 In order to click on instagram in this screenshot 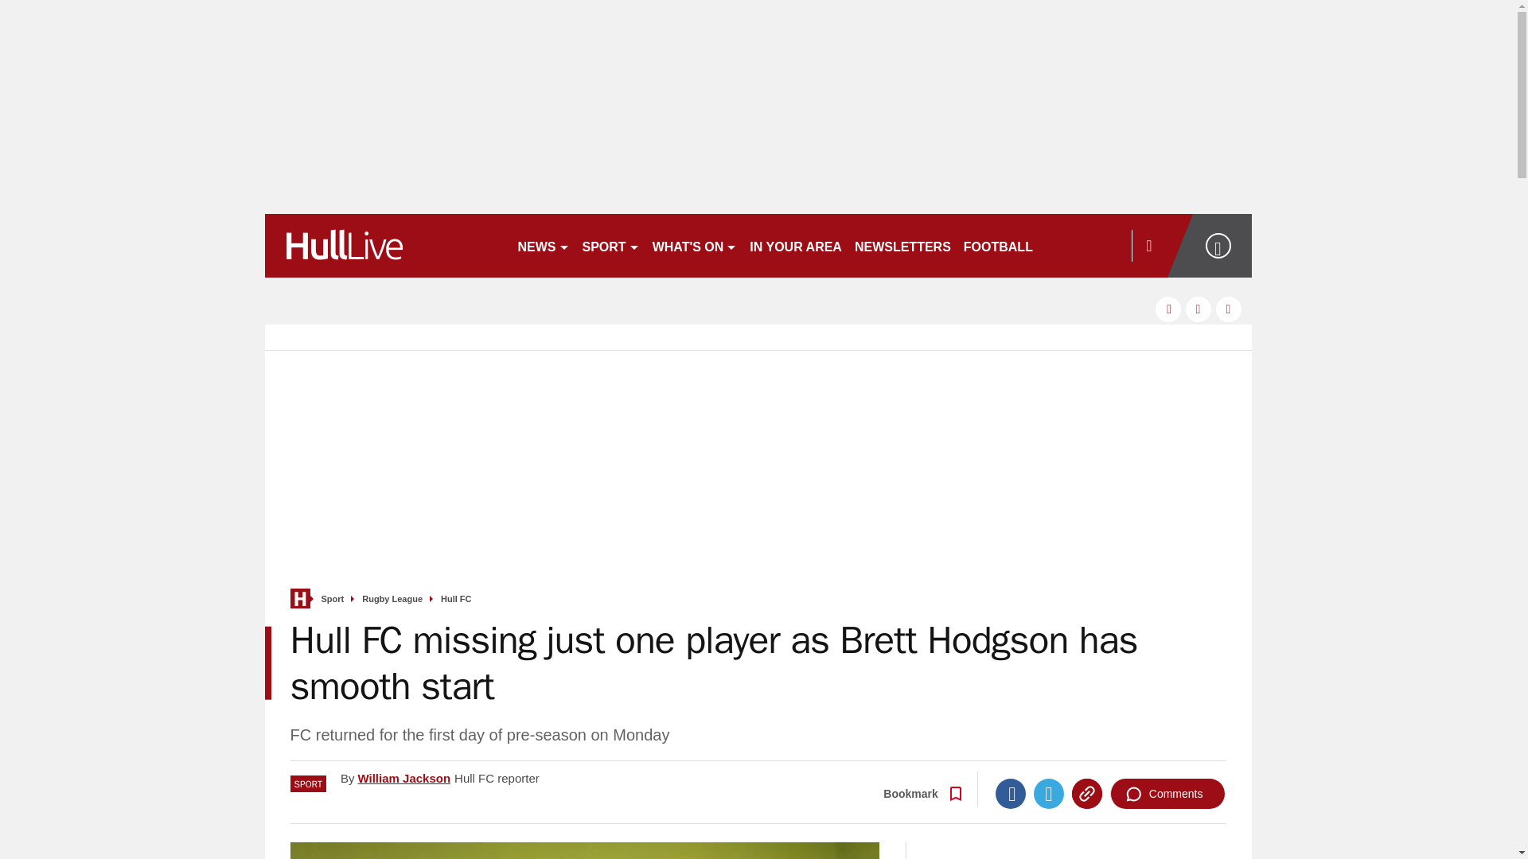, I will do `click(1229, 309)`.